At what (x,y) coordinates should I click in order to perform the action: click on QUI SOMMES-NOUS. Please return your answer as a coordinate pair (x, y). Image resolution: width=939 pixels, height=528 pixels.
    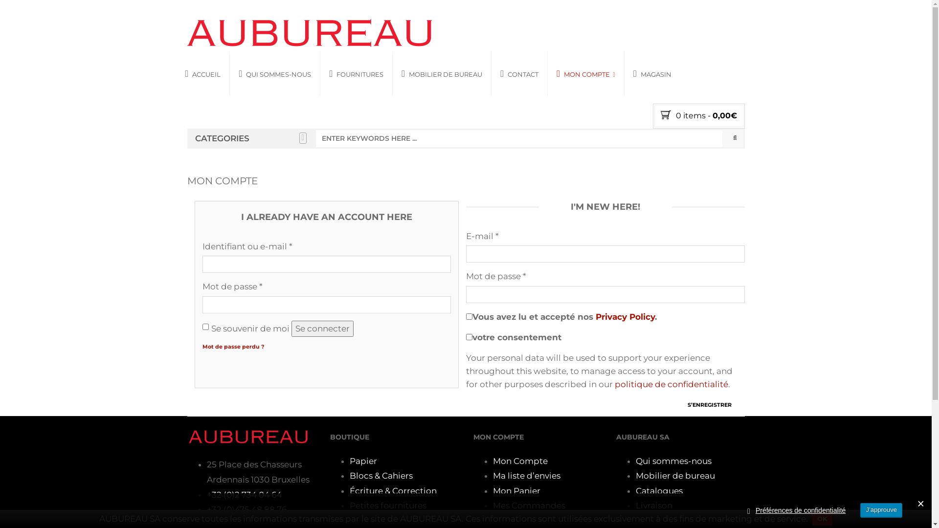
    Looking at the image, I should click on (275, 73).